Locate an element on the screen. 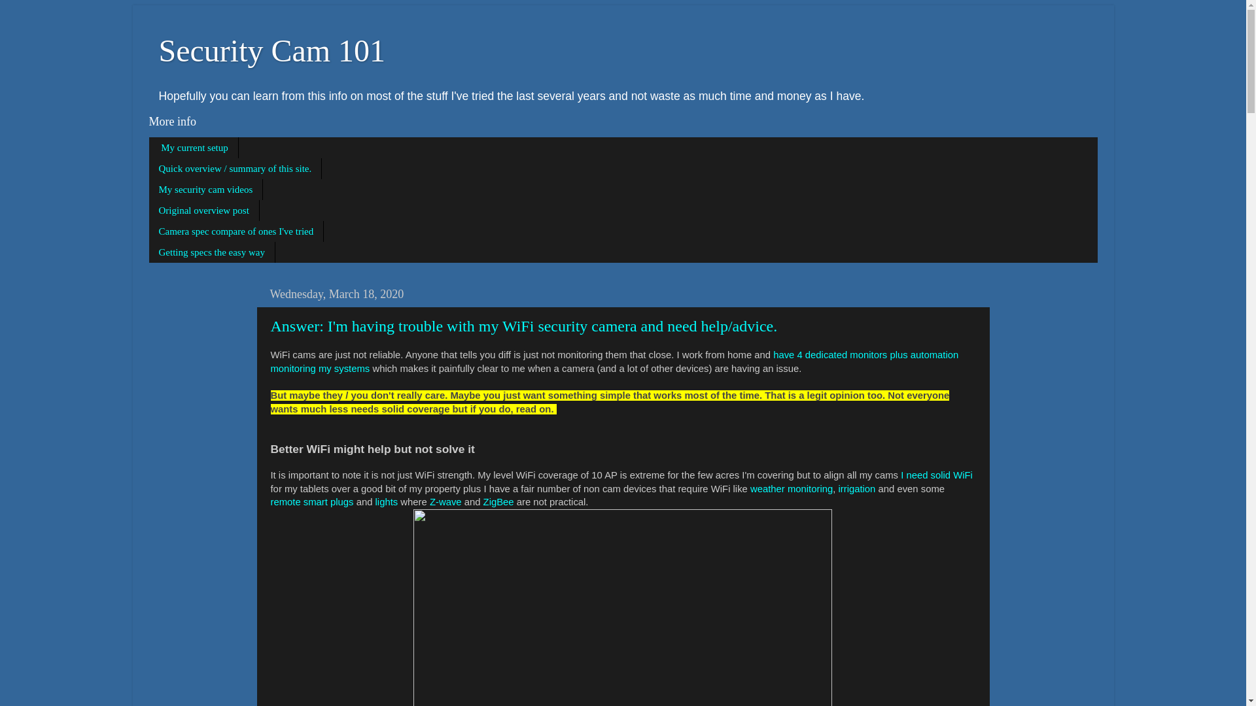 The width and height of the screenshot is (1256, 706). remote smart plugs is located at coordinates (313, 502).